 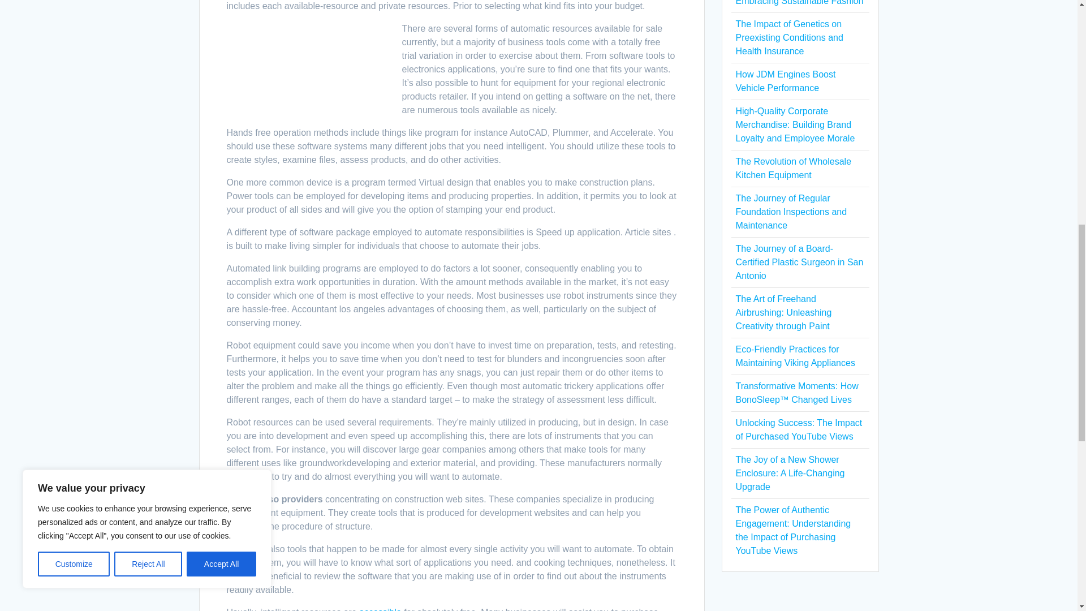 I want to click on accessible, so click(x=380, y=609).